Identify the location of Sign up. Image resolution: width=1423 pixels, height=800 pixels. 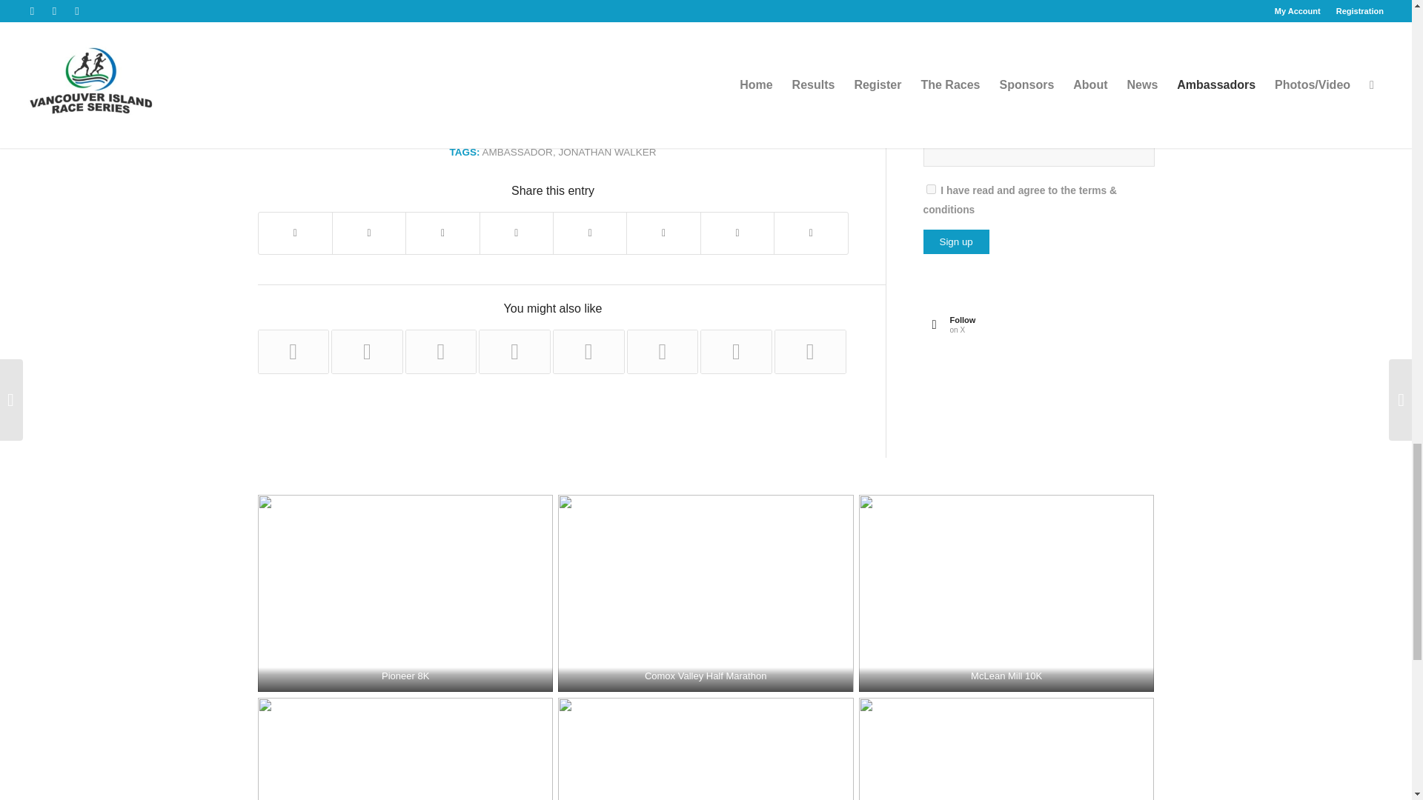
(956, 241).